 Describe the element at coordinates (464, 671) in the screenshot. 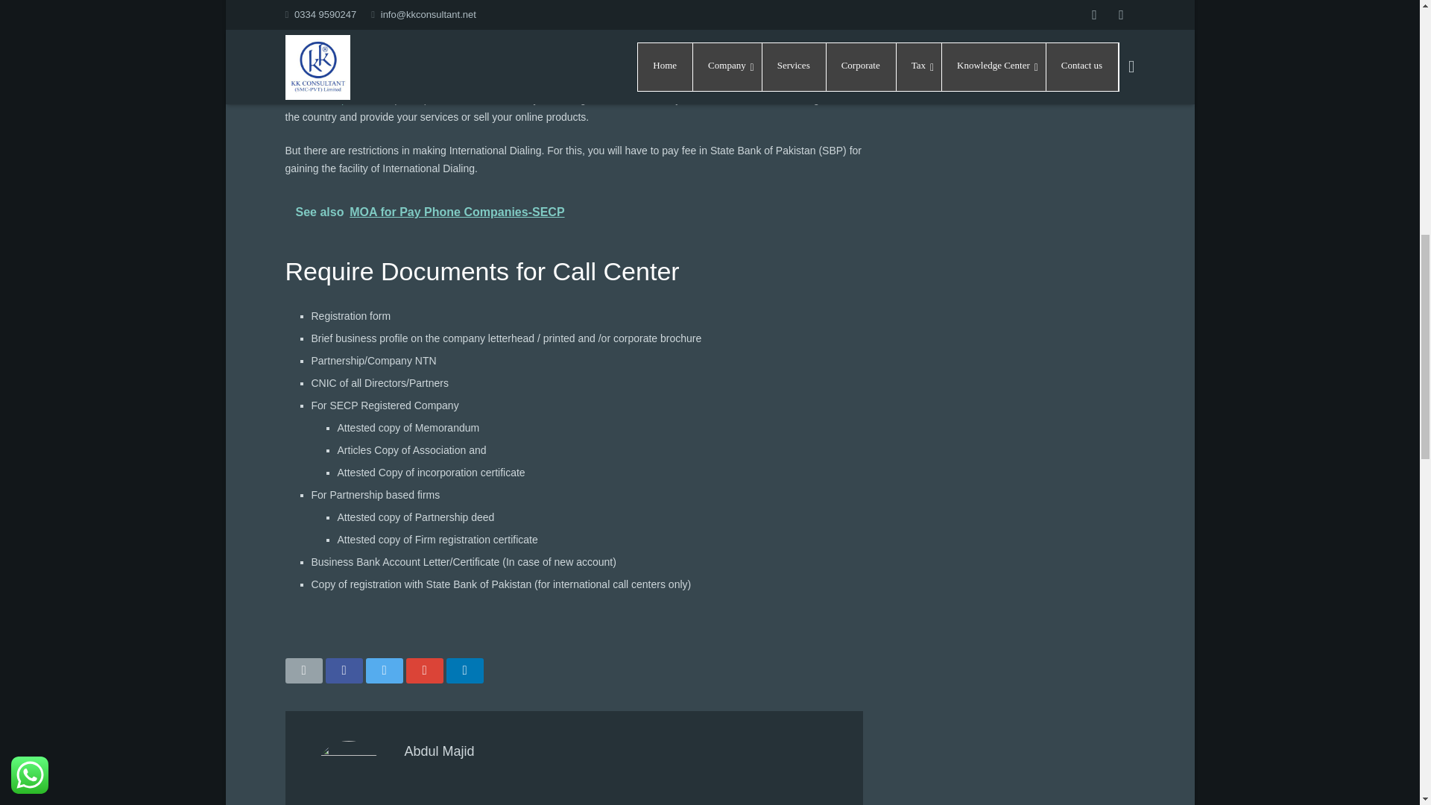

I see `Share this` at that location.